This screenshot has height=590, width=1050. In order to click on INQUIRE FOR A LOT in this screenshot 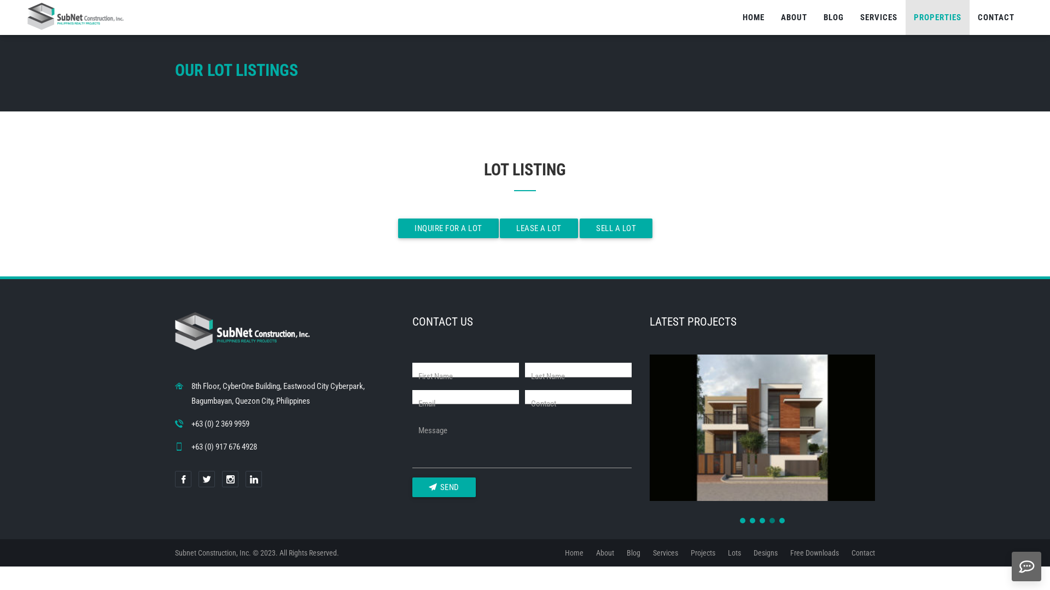, I will do `click(448, 228)`.